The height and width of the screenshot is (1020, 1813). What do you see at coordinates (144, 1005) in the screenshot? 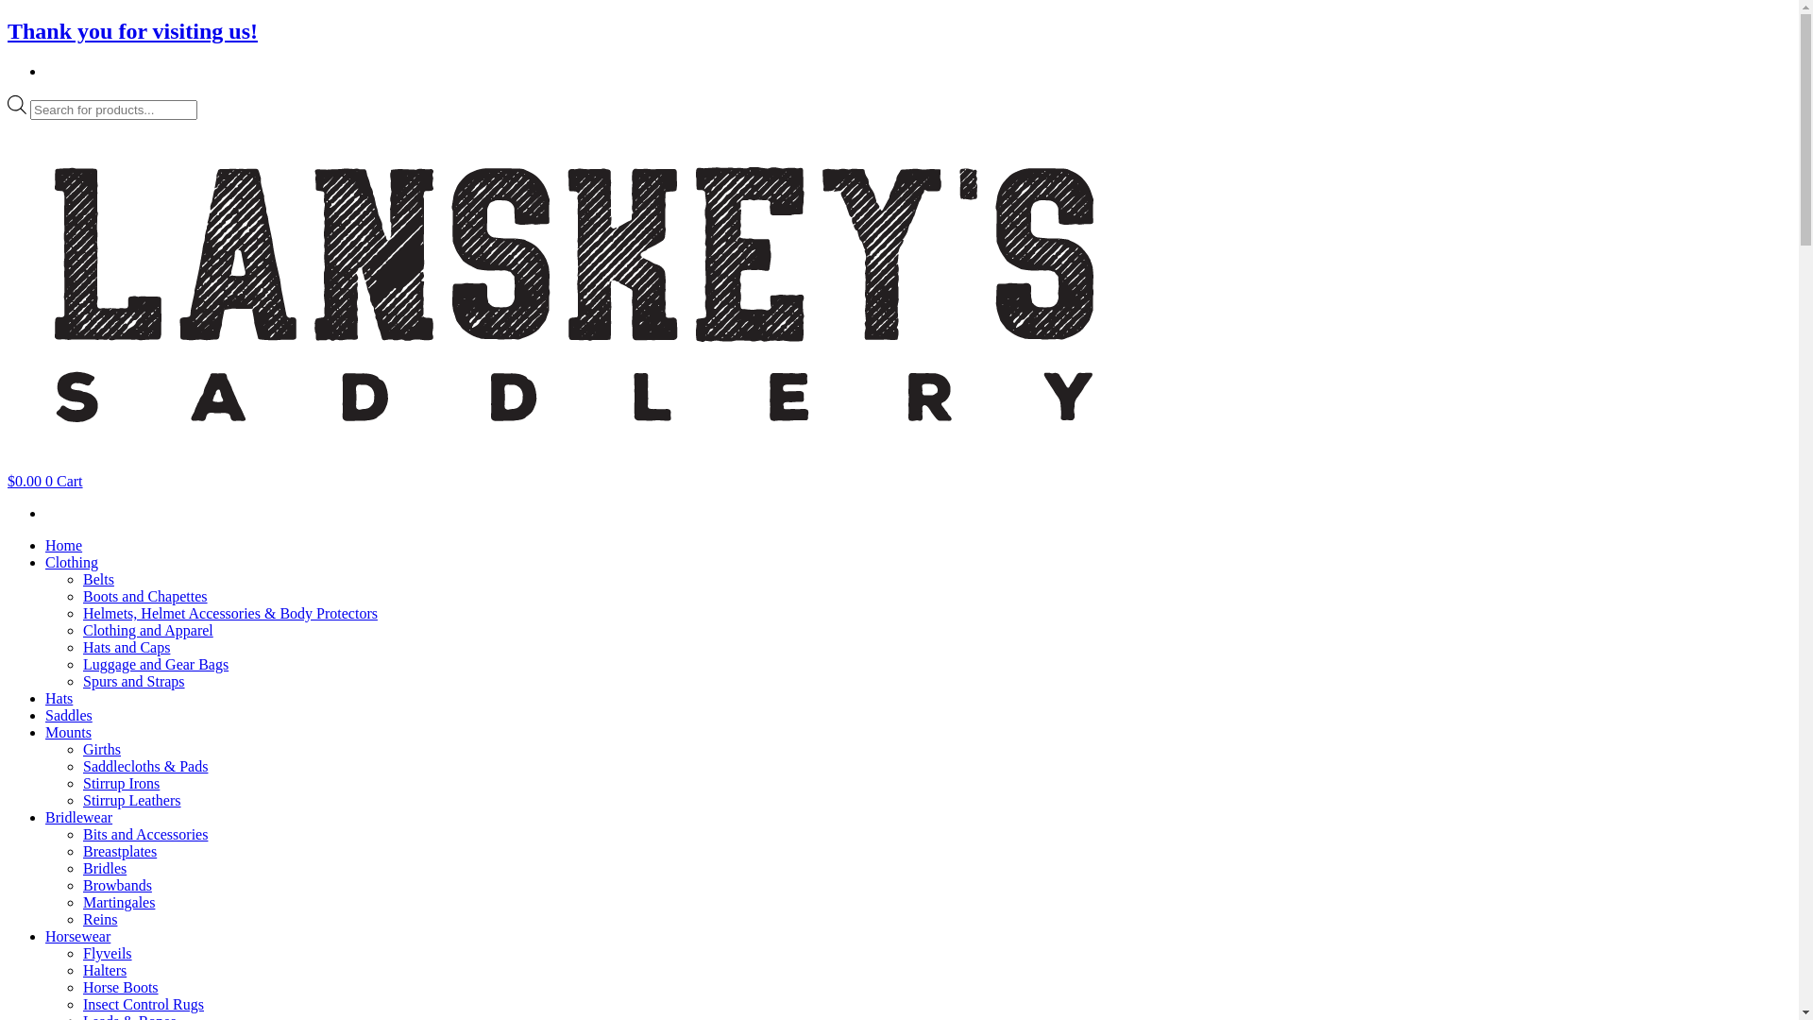
I see `Insect Control Rugs` at bounding box center [144, 1005].